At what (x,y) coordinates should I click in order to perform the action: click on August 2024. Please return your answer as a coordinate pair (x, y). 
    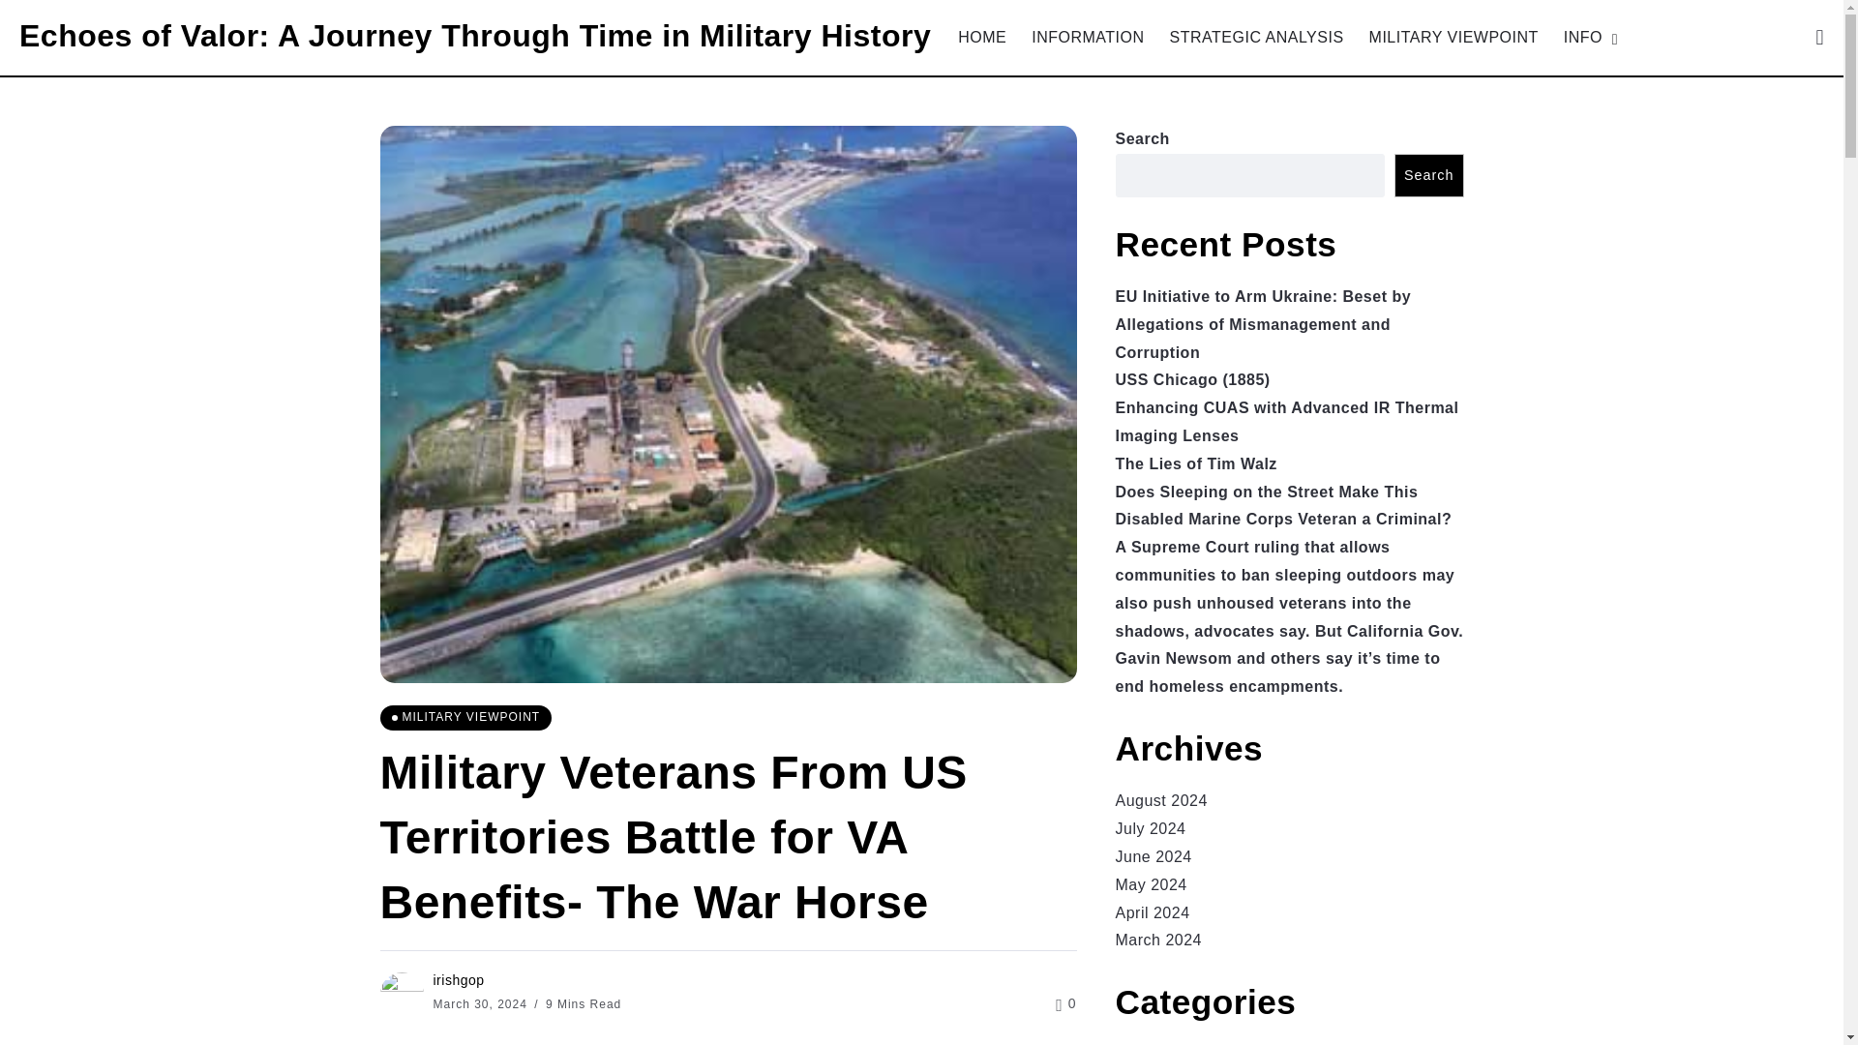
    Looking at the image, I should click on (1160, 799).